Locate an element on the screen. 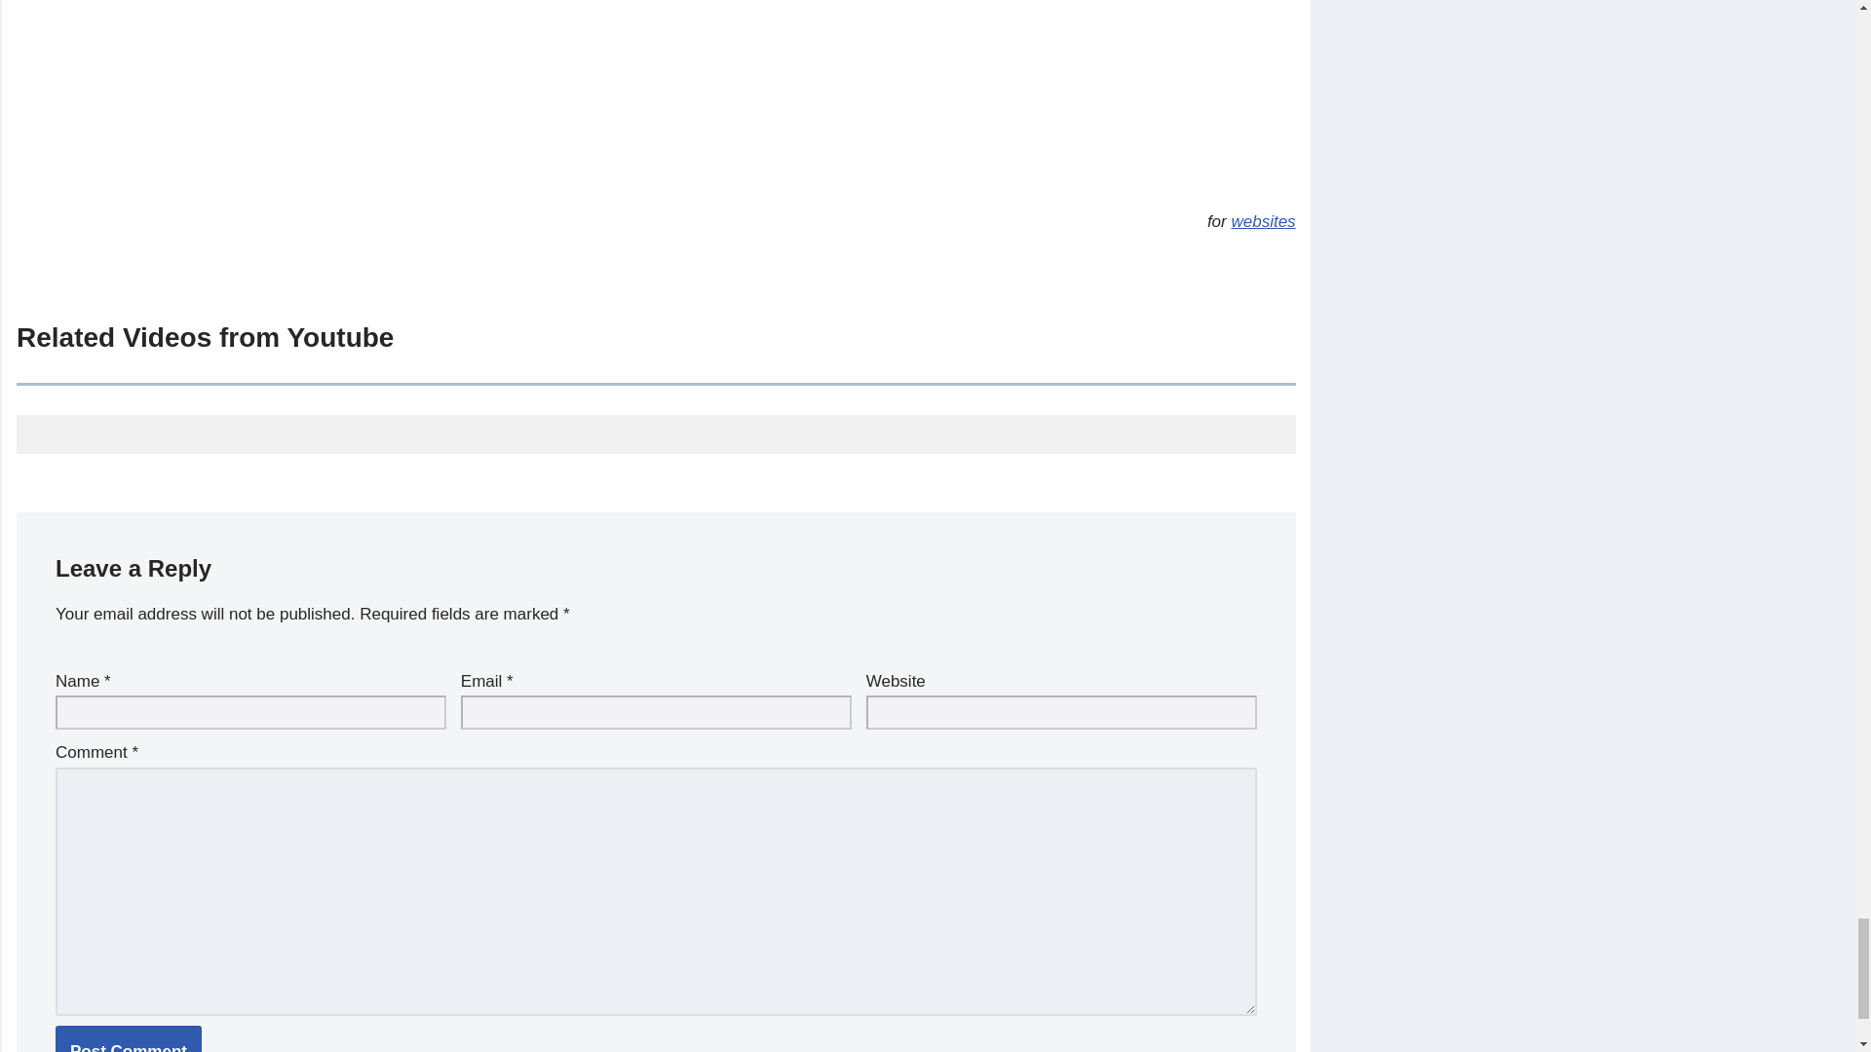  Post Comment is located at coordinates (129, 1038).